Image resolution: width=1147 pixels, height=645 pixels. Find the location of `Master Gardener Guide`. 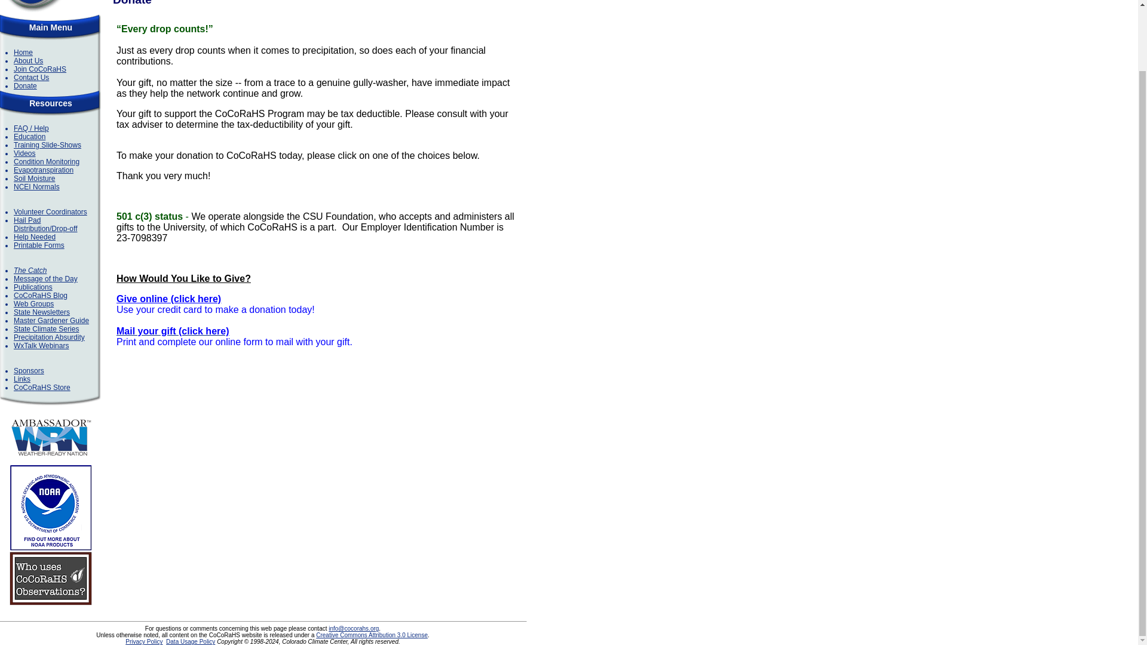

Master Gardener Guide is located at coordinates (51, 321).